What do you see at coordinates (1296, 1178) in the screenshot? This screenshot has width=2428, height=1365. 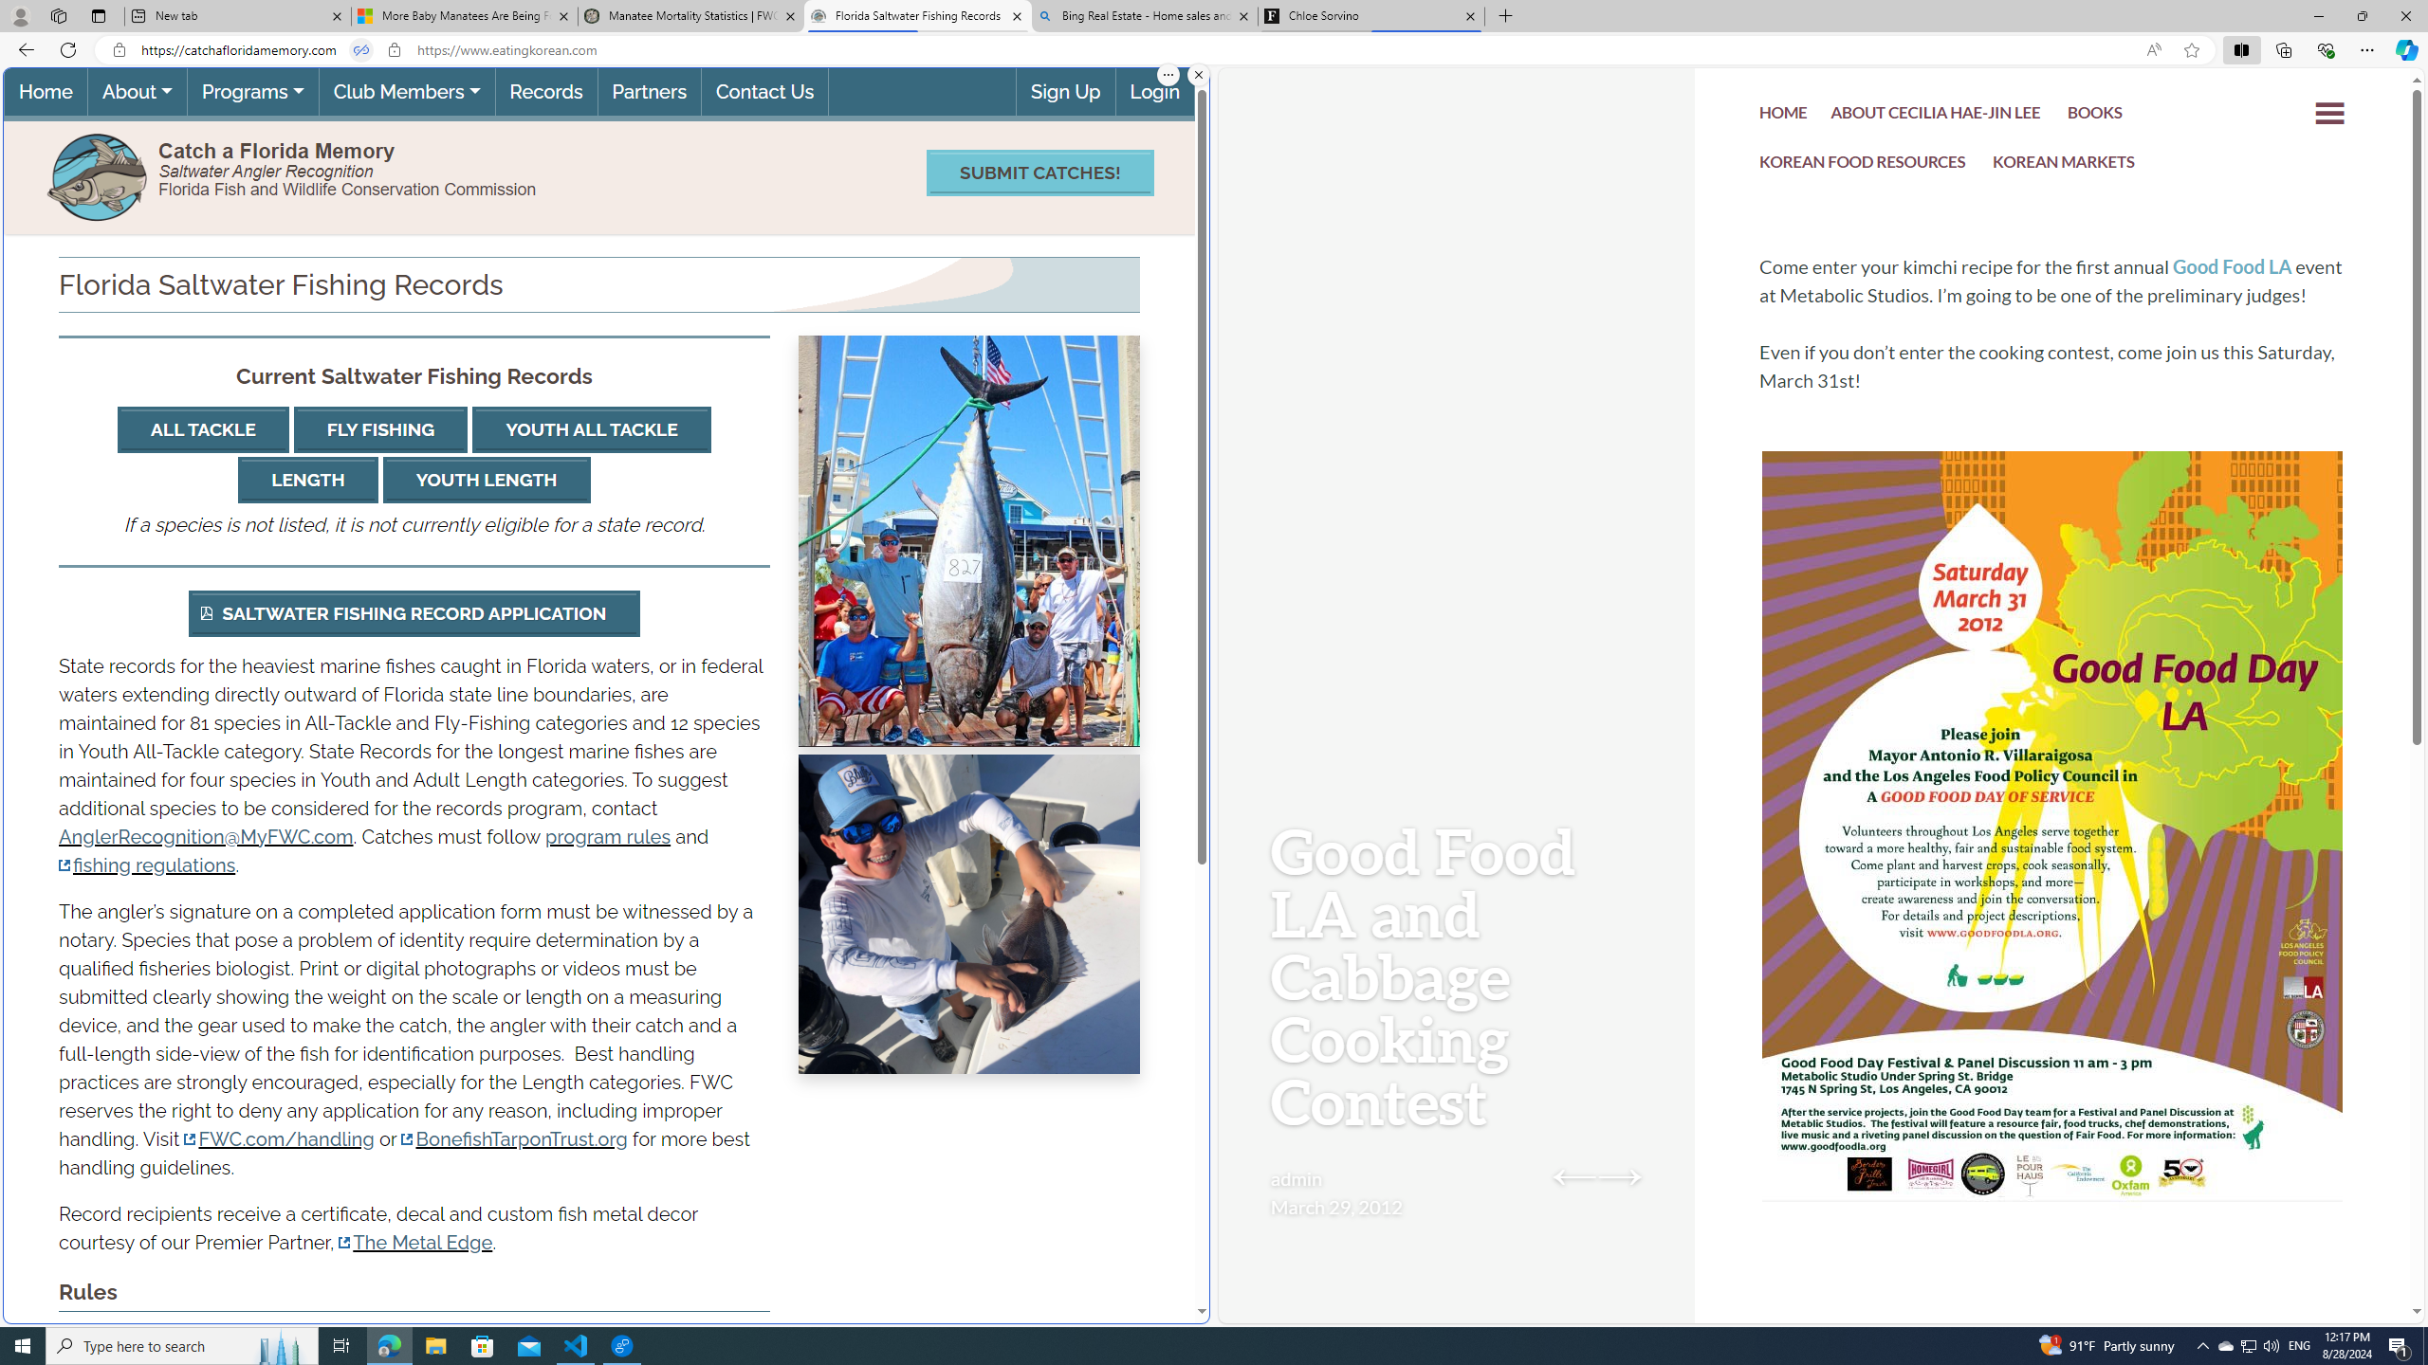 I see `admin` at bounding box center [1296, 1178].